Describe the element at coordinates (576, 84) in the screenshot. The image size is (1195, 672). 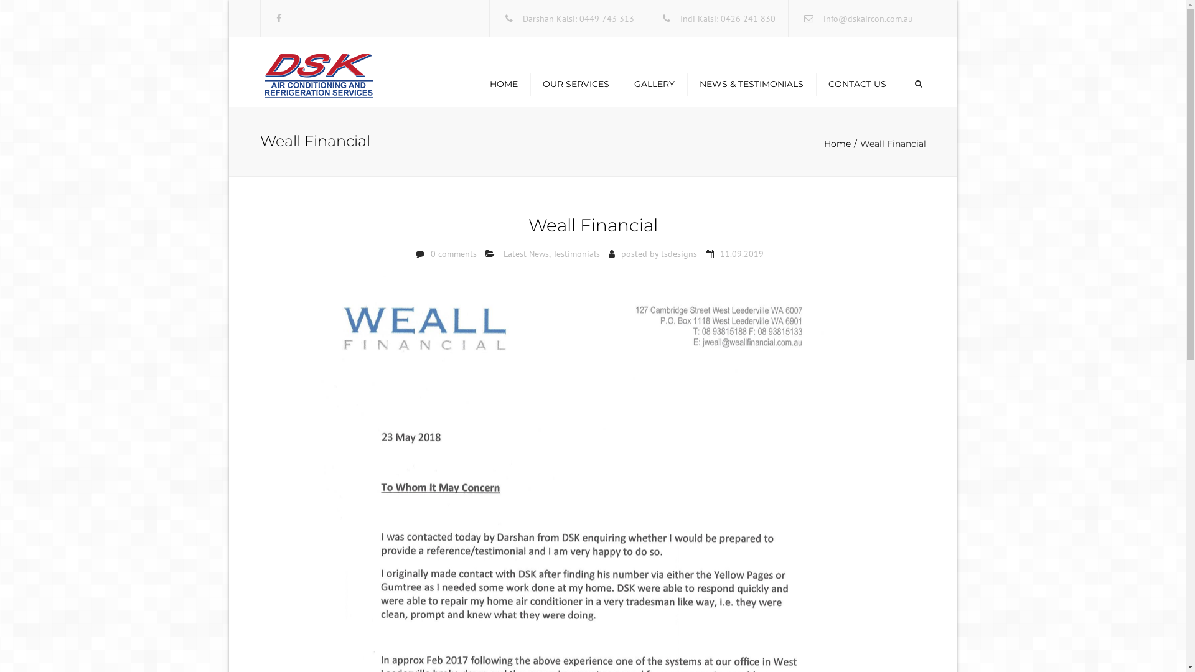
I see `OUR SERVICES` at that location.